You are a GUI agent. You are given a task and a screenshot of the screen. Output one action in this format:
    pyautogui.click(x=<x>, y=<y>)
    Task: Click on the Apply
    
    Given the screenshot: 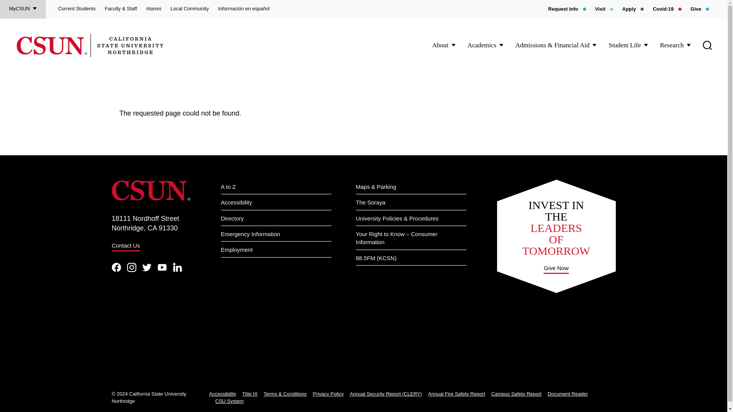 What is the action you would take?
    pyautogui.click(x=633, y=9)
    